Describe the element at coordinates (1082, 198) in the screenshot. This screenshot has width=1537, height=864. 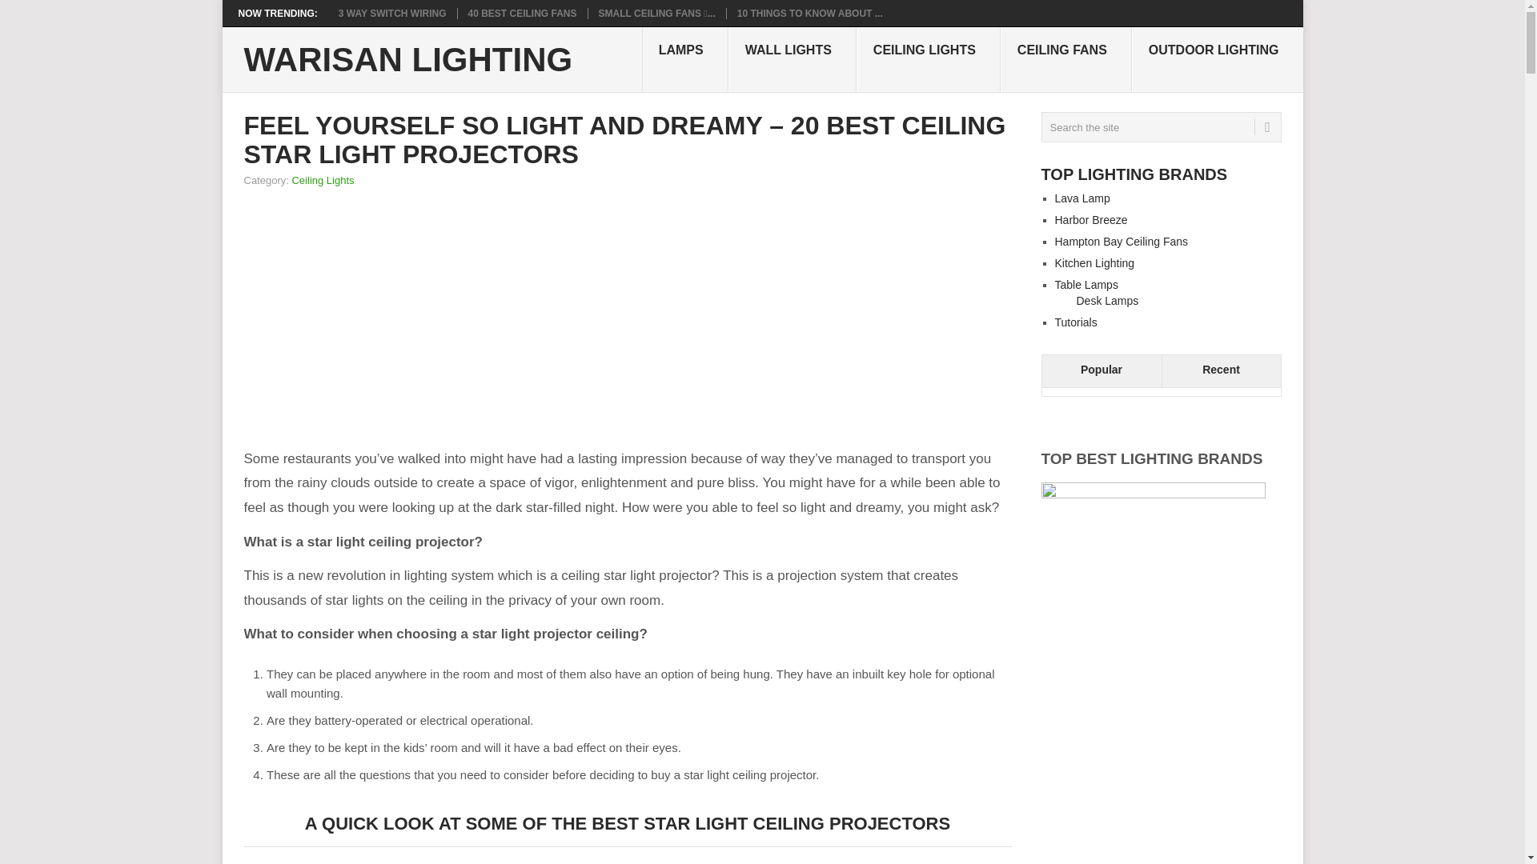
I see `Lava Lamp` at that location.